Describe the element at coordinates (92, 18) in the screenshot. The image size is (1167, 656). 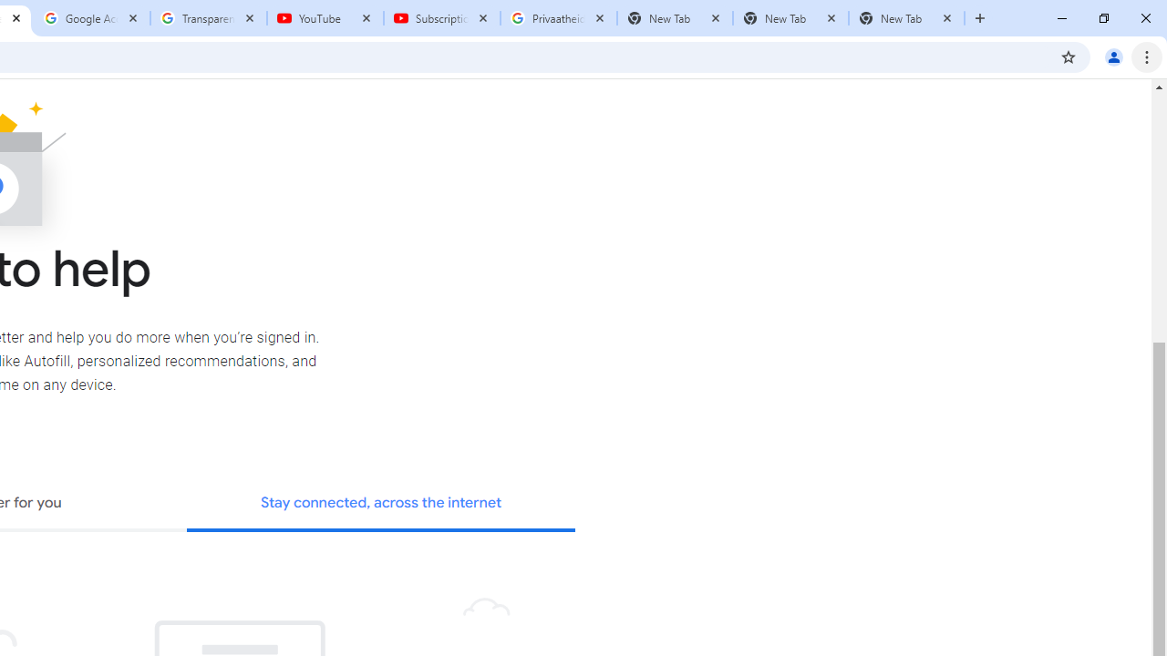
I see `Google Account` at that location.